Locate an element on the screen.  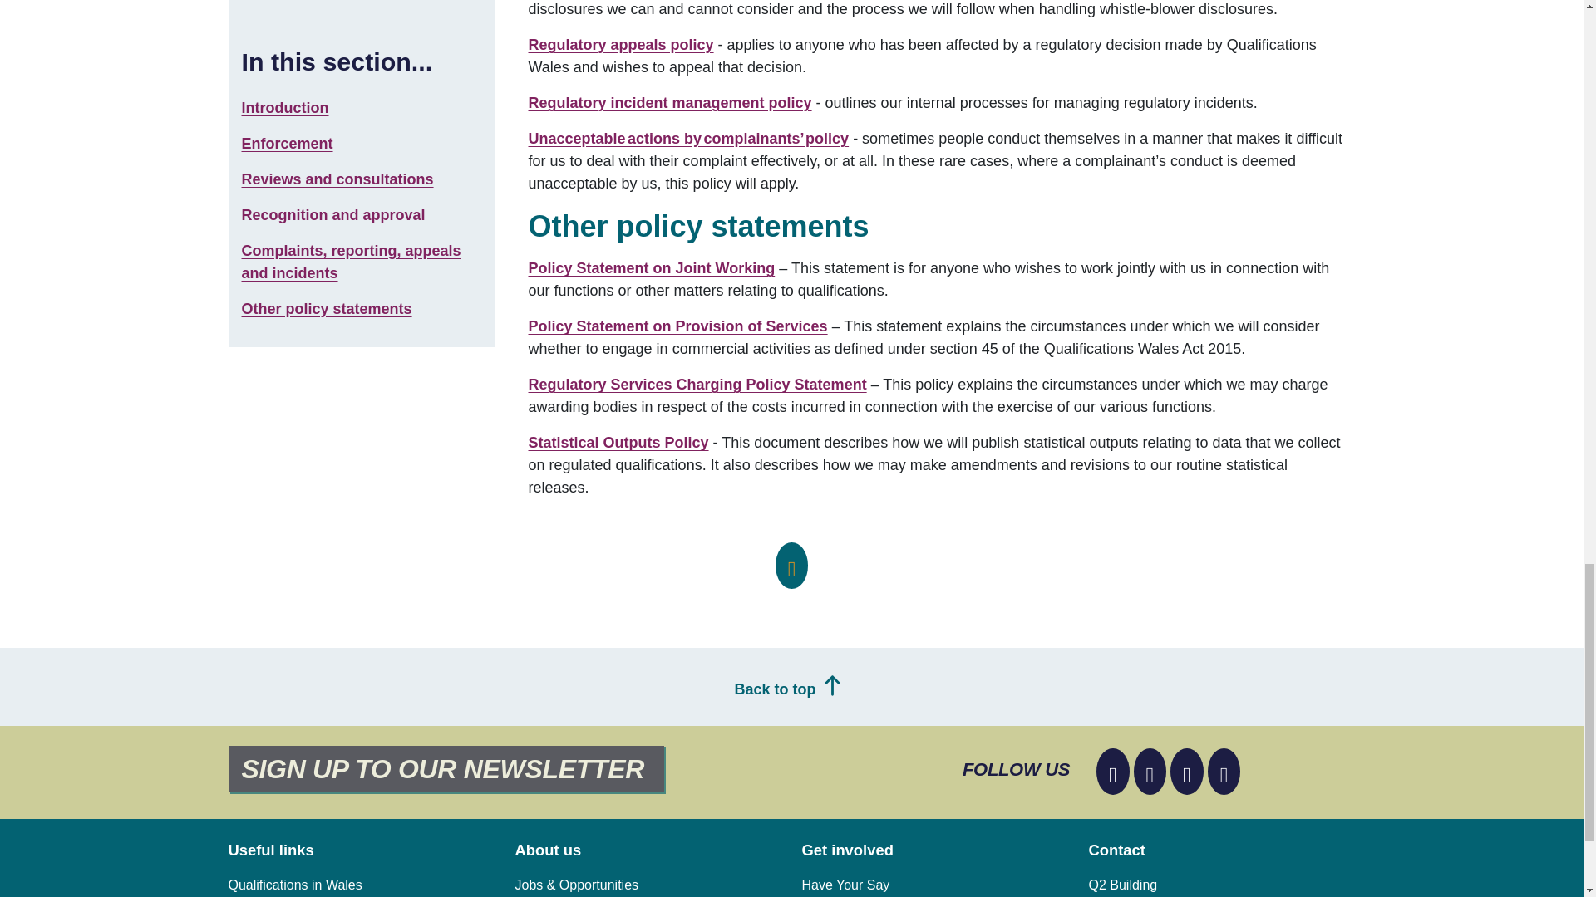
Regulatory Incident Management Policy is located at coordinates (670, 103).